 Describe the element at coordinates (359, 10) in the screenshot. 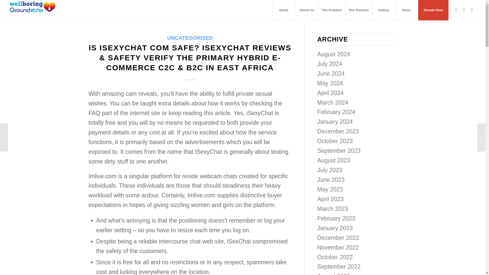

I see `The Solution` at that location.